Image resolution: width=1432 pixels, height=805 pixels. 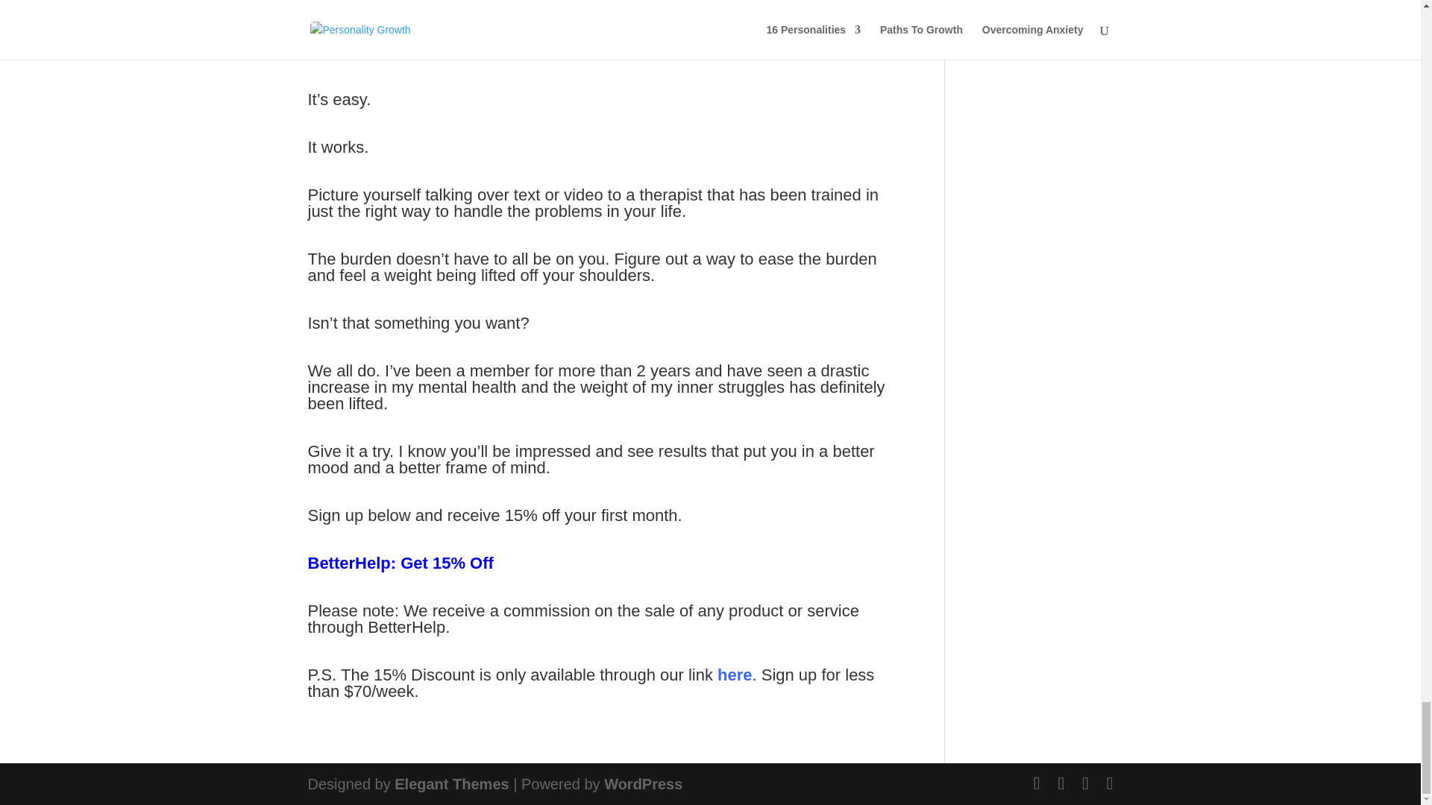 What do you see at coordinates (734, 675) in the screenshot?
I see `here` at bounding box center [734, 675].